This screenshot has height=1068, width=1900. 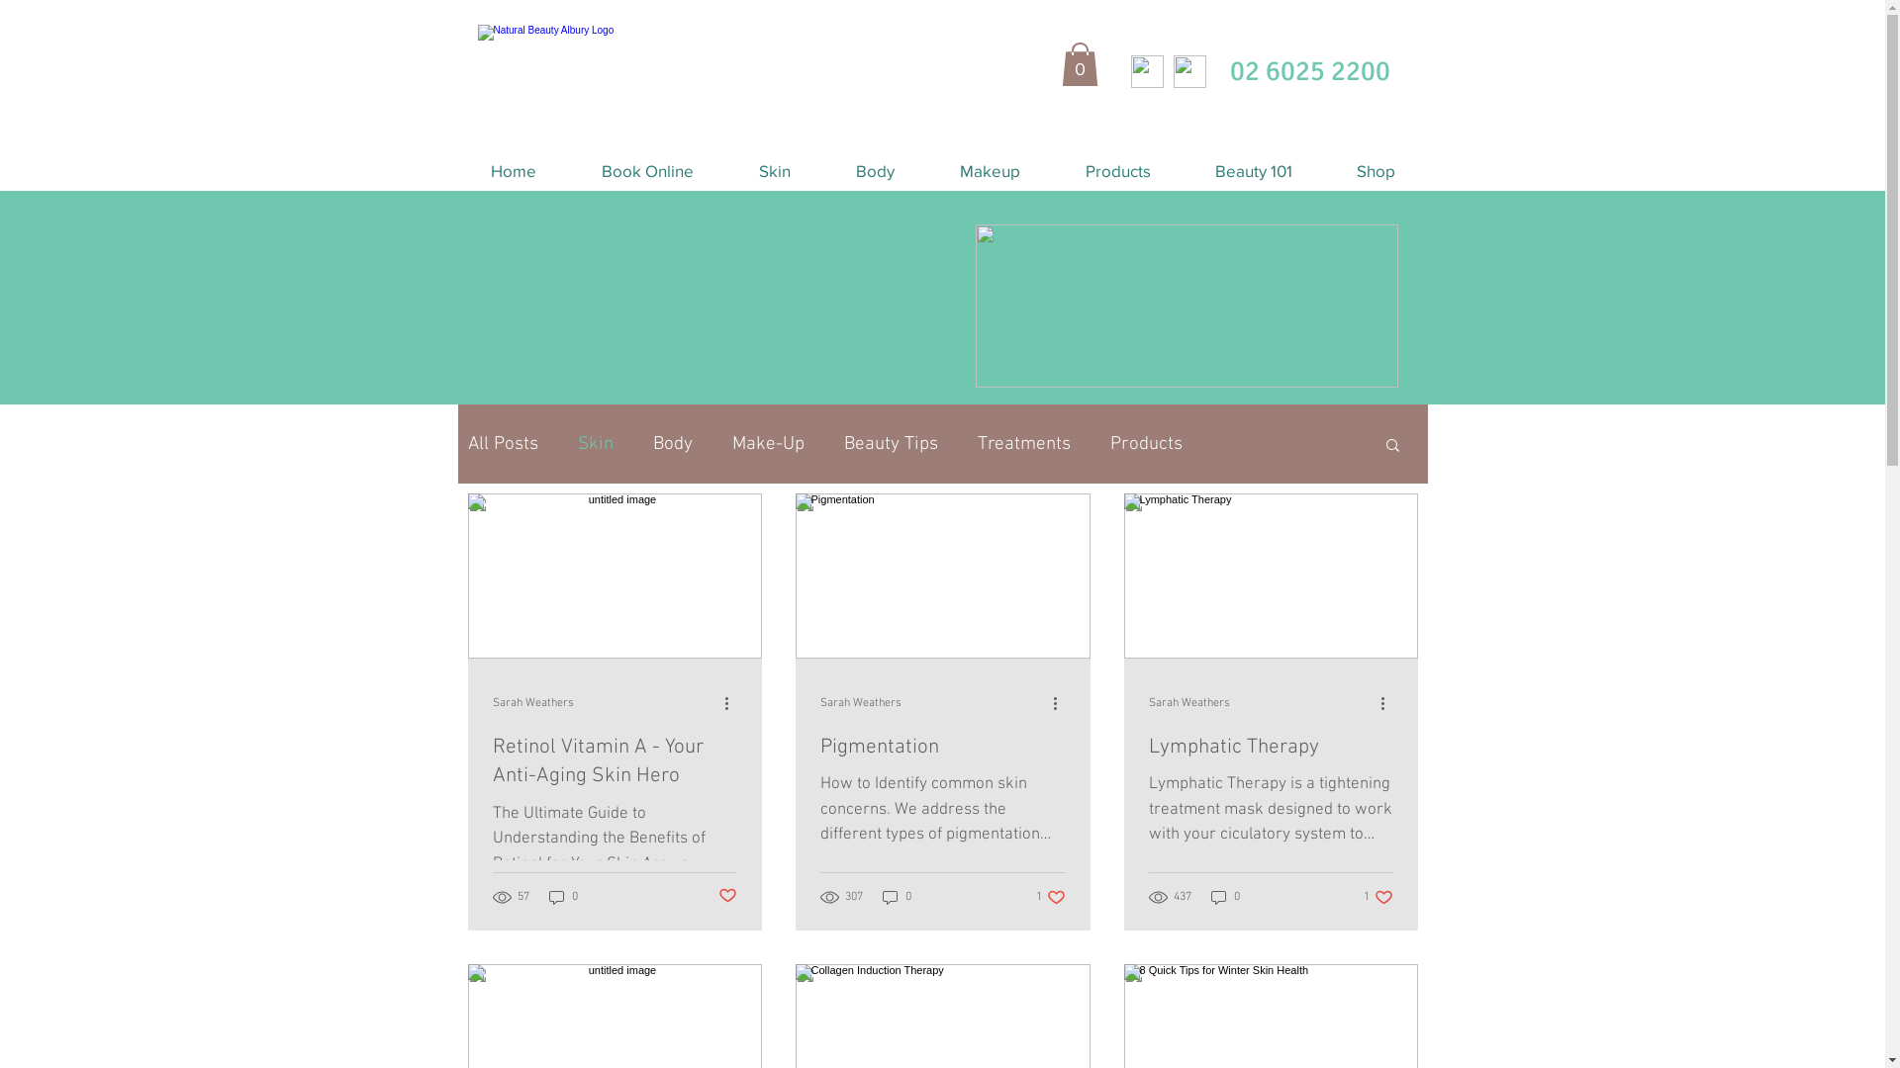 What do you see at coordinates (596, 445) in the screenshot?
I see `Skin` at bounding box center [596, 445].